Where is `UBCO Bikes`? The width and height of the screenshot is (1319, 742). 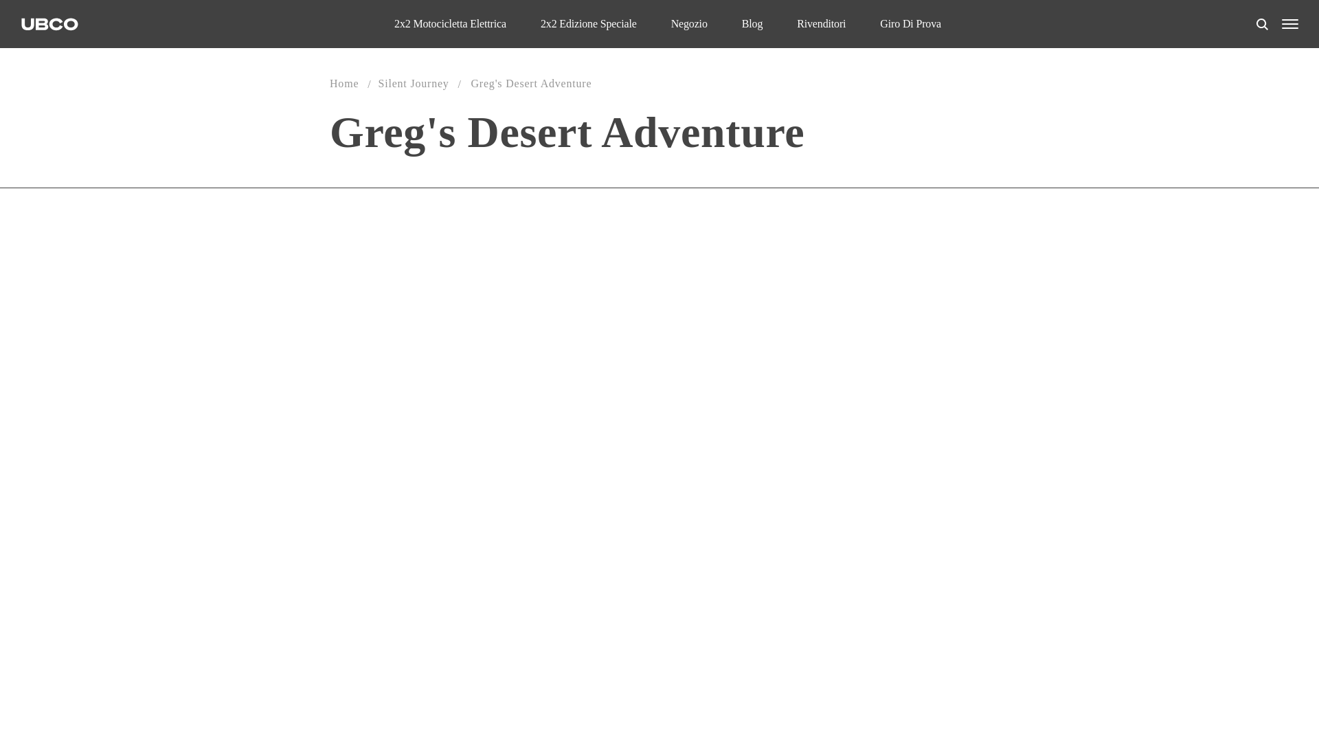
UBCO Bikes is located at coordinates (49, 23).